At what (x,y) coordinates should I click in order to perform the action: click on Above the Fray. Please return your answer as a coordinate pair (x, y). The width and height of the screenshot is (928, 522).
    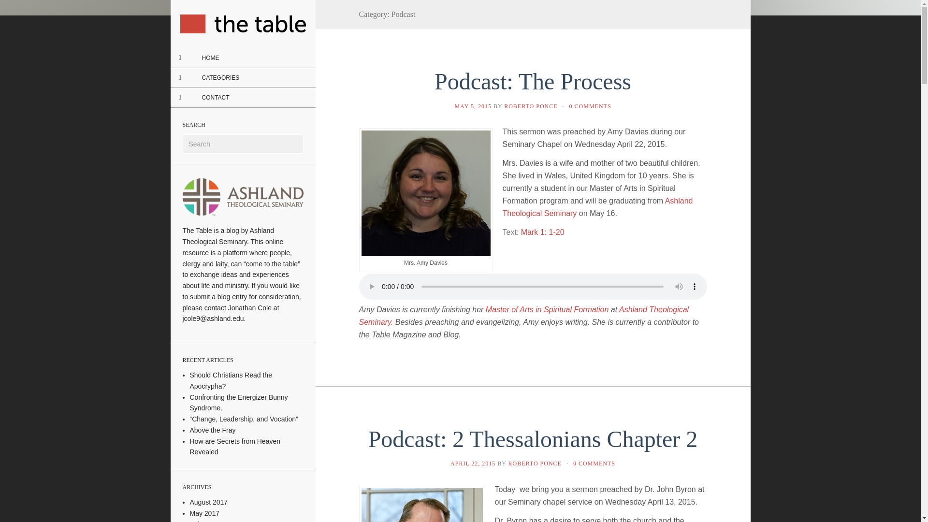
    Looking at the image, I should click on (212, 430).